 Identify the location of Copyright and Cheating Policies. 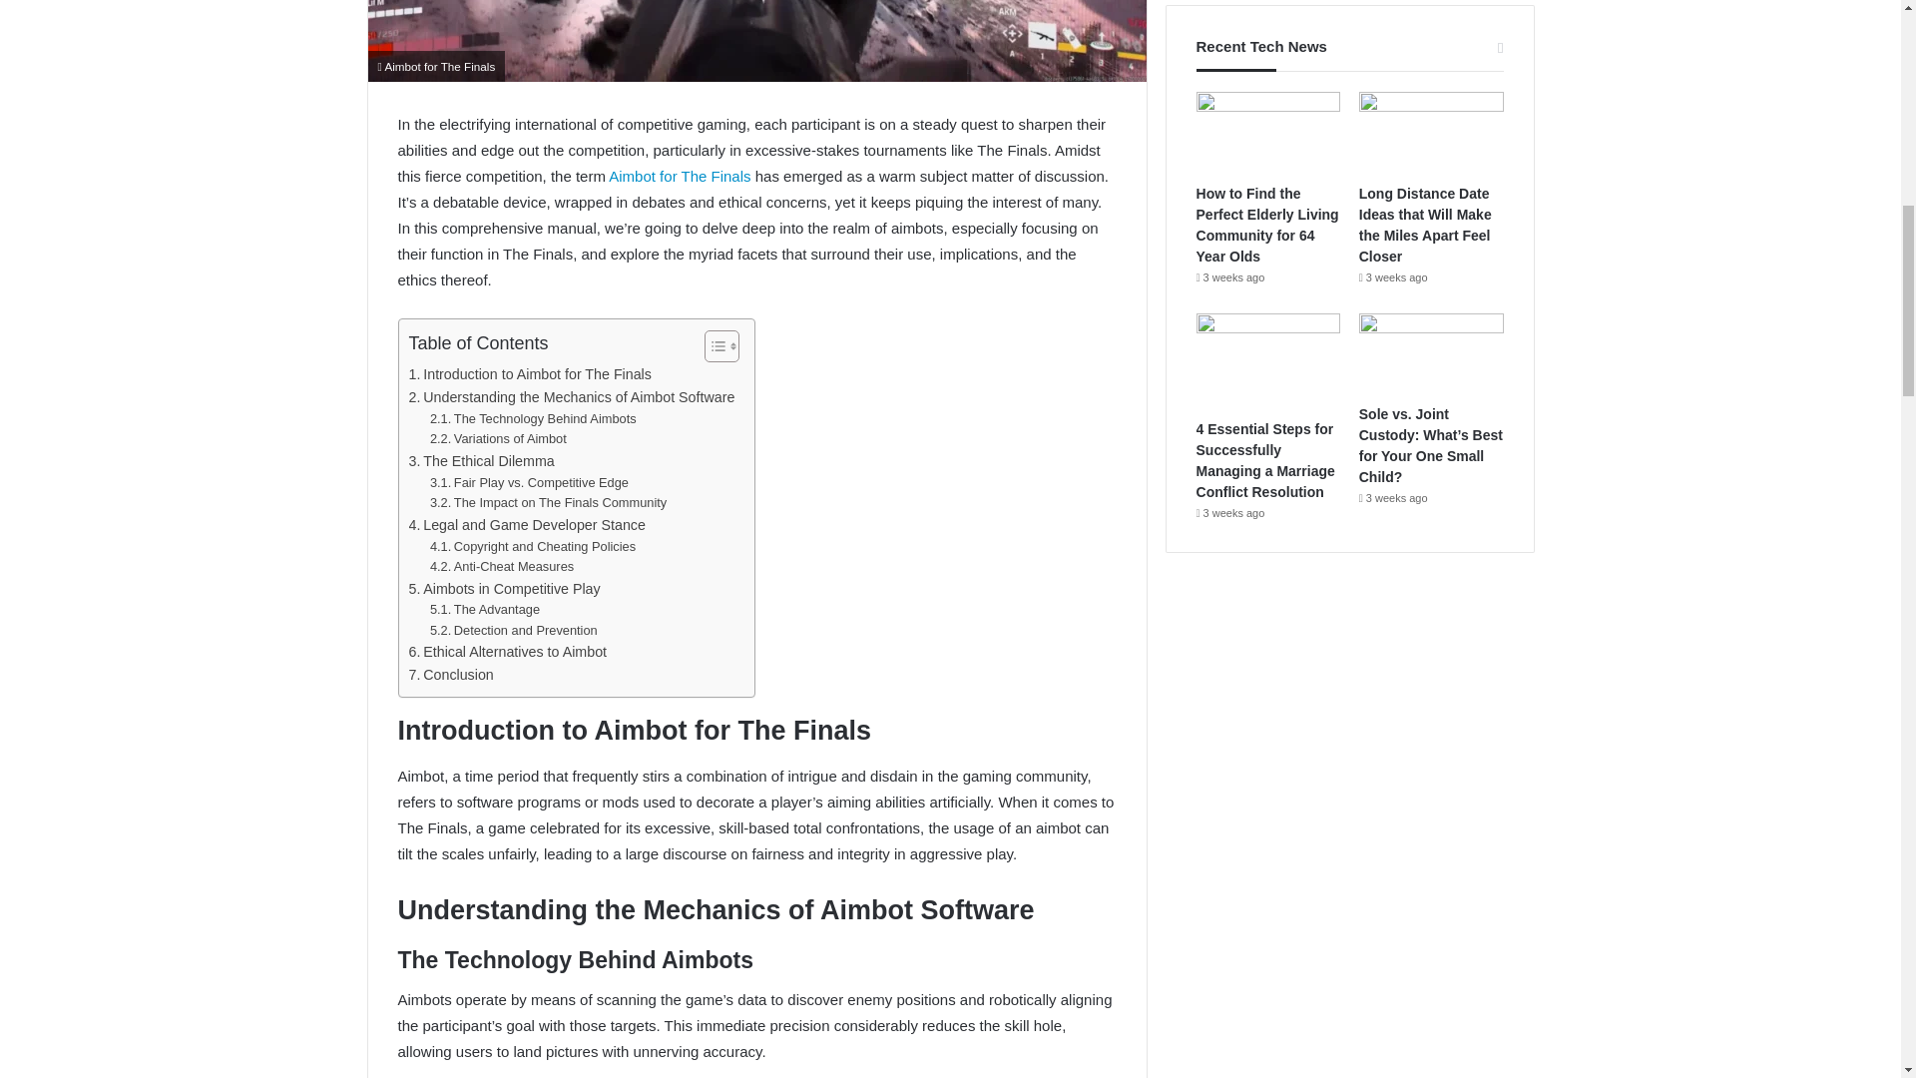
(533, 547).